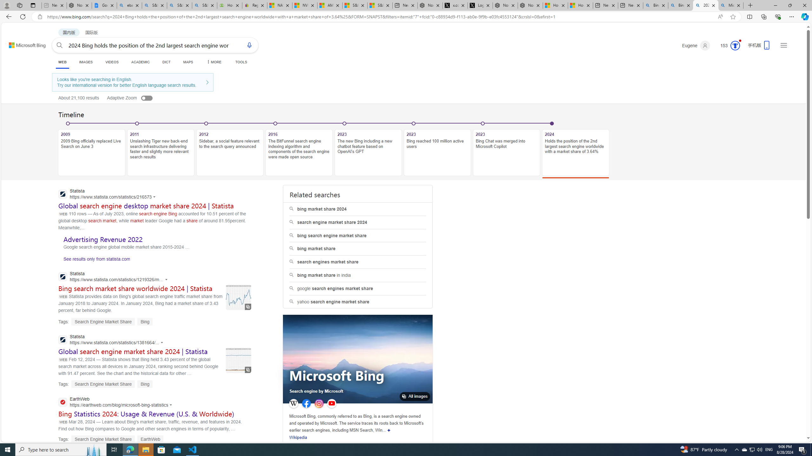 This screenshot has height=456, width=812. Describe the element at coordinates (358, 275) in the screenshot. I see `bing market share in india` at that location.